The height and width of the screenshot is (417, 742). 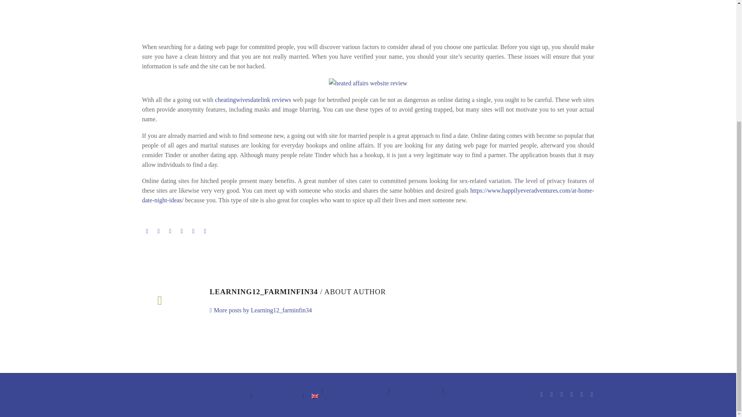 I want to click on Facebook, so click(x=147, y=231).